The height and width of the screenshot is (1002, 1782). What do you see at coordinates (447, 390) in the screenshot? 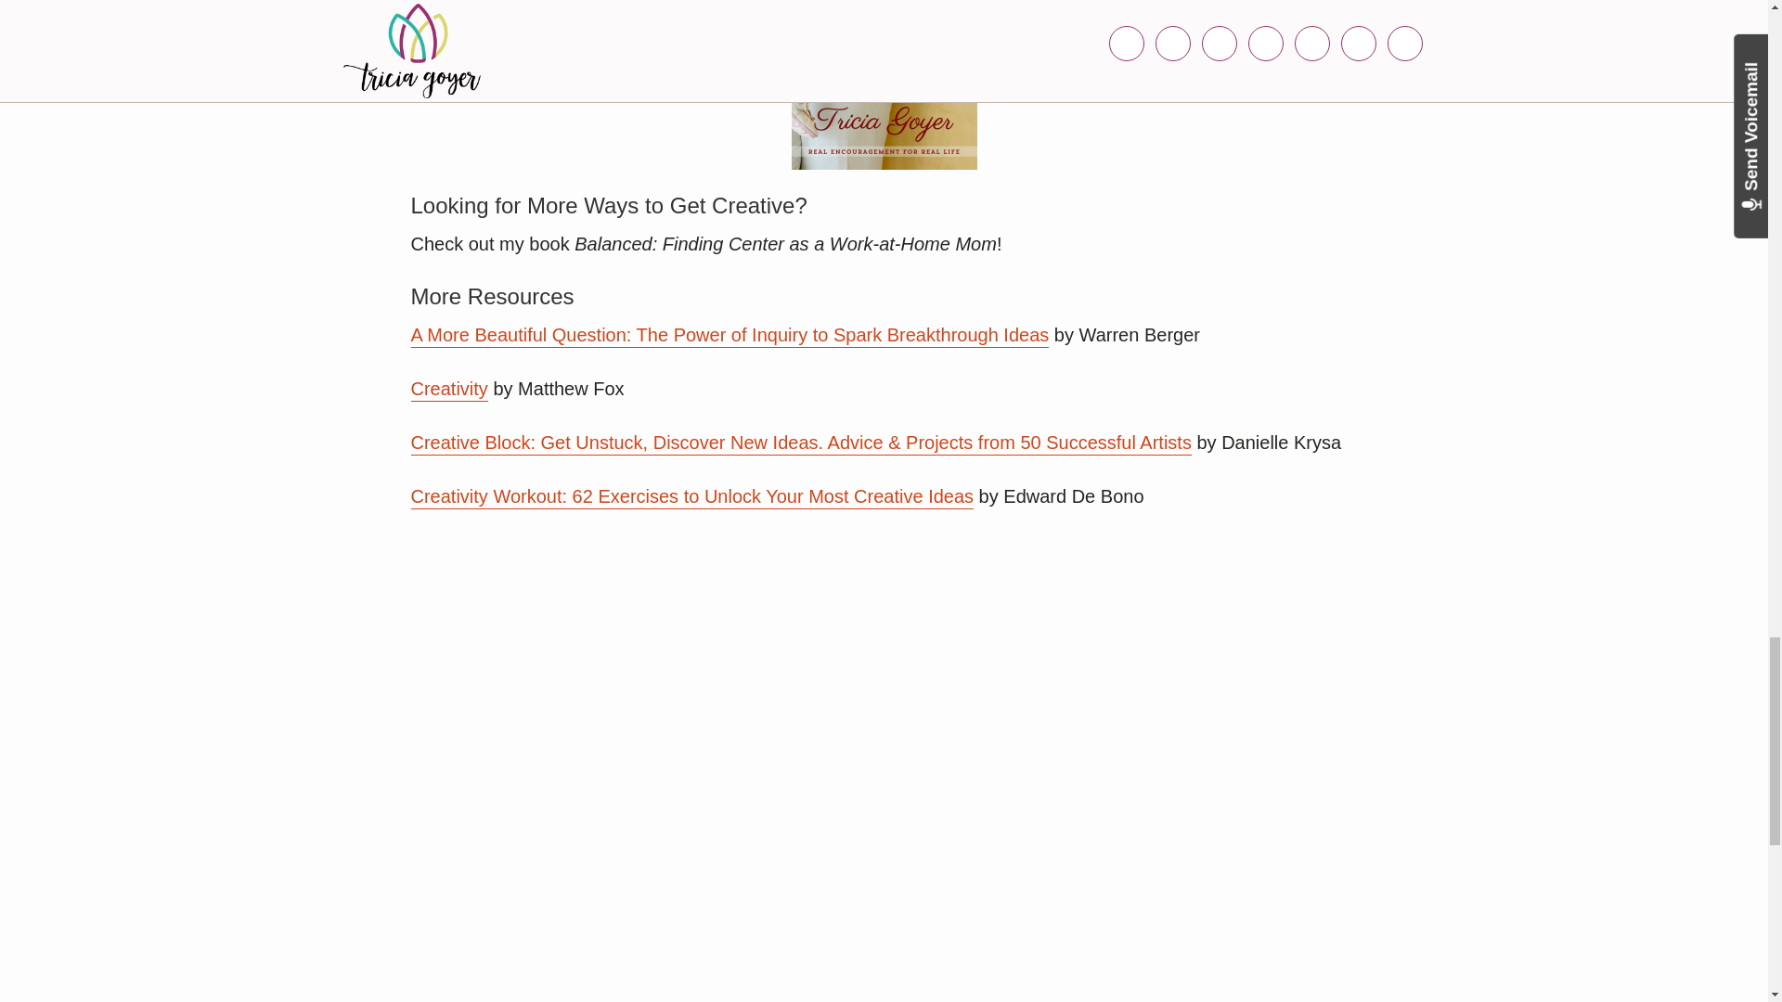
I see `Creativity` at bounding box center [447, 390].